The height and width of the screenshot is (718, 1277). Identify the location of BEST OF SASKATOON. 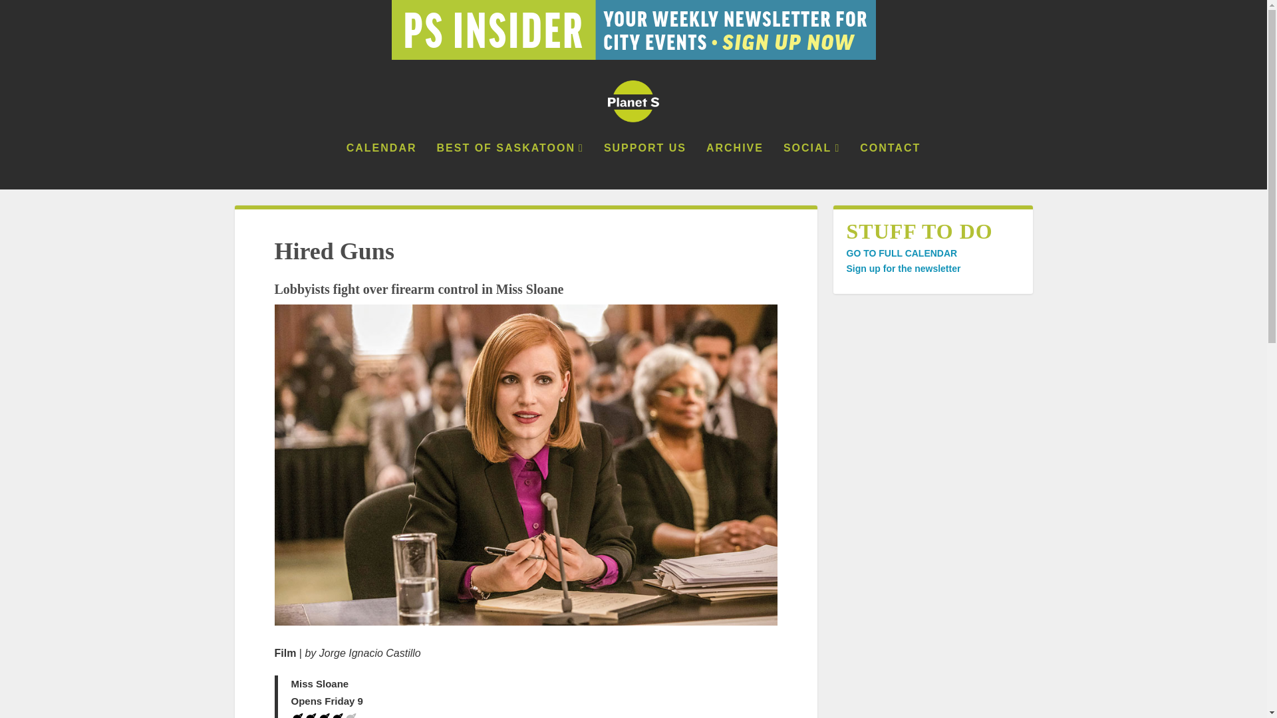
(509, 166).